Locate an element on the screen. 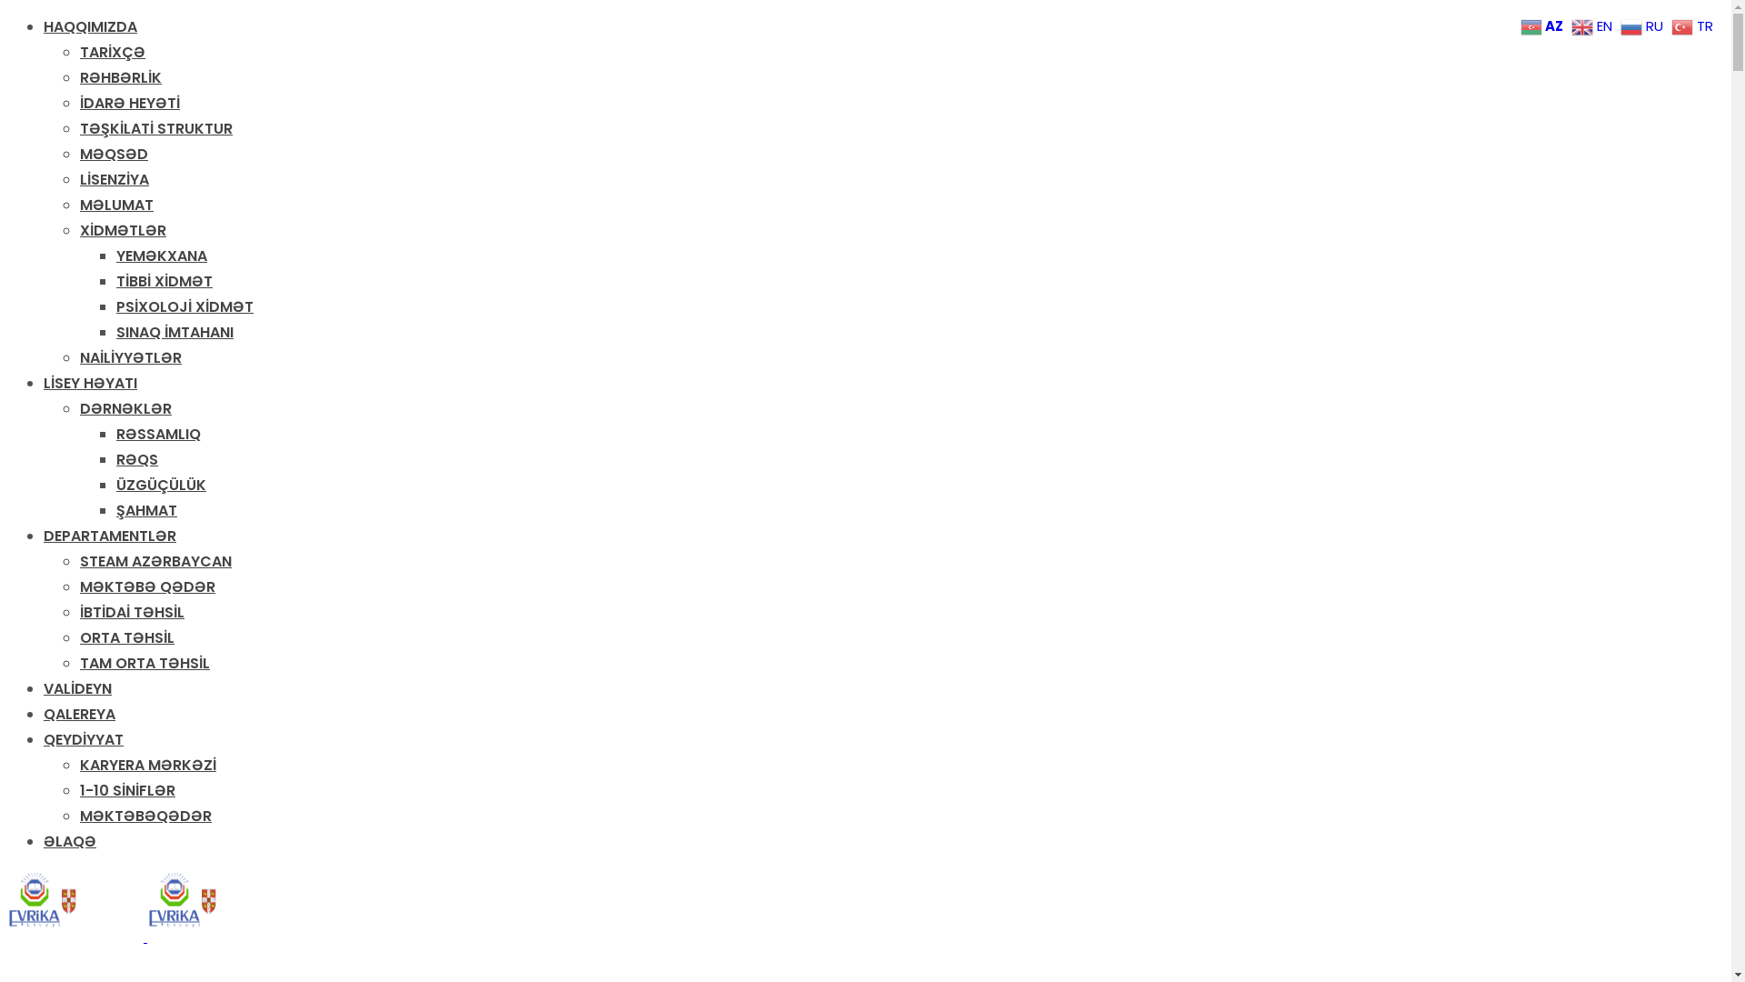 The width and height of the screenshot is (1745, 982). QEYDIYYAT is located at coordinates (84, 740).